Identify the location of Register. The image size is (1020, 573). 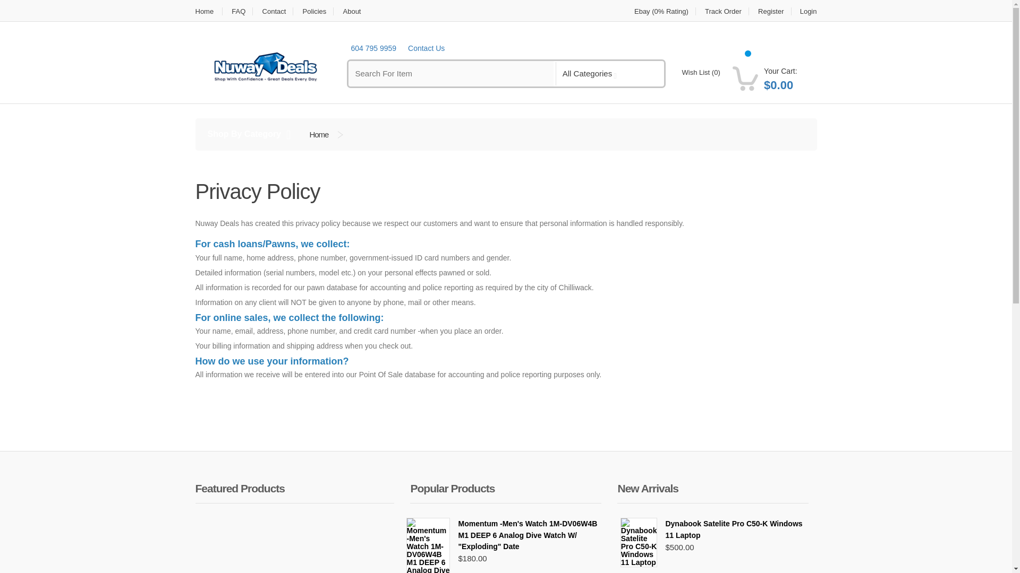
(771, 12).